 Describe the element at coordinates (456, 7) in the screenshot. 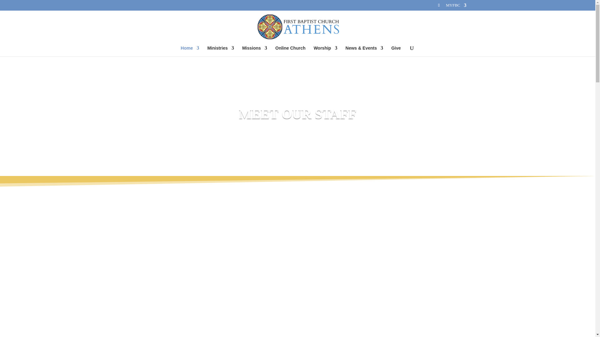

I see `MYFBC` at that location.